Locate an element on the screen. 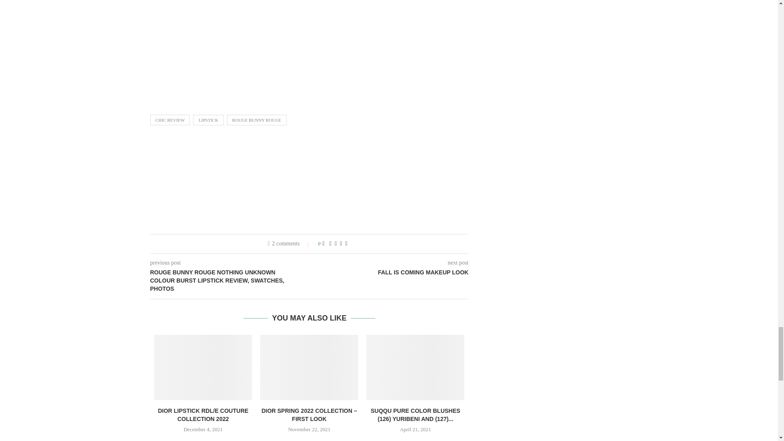 The height and width of the screenshot is (441, 784). Like is located at coordinates (323, 243).